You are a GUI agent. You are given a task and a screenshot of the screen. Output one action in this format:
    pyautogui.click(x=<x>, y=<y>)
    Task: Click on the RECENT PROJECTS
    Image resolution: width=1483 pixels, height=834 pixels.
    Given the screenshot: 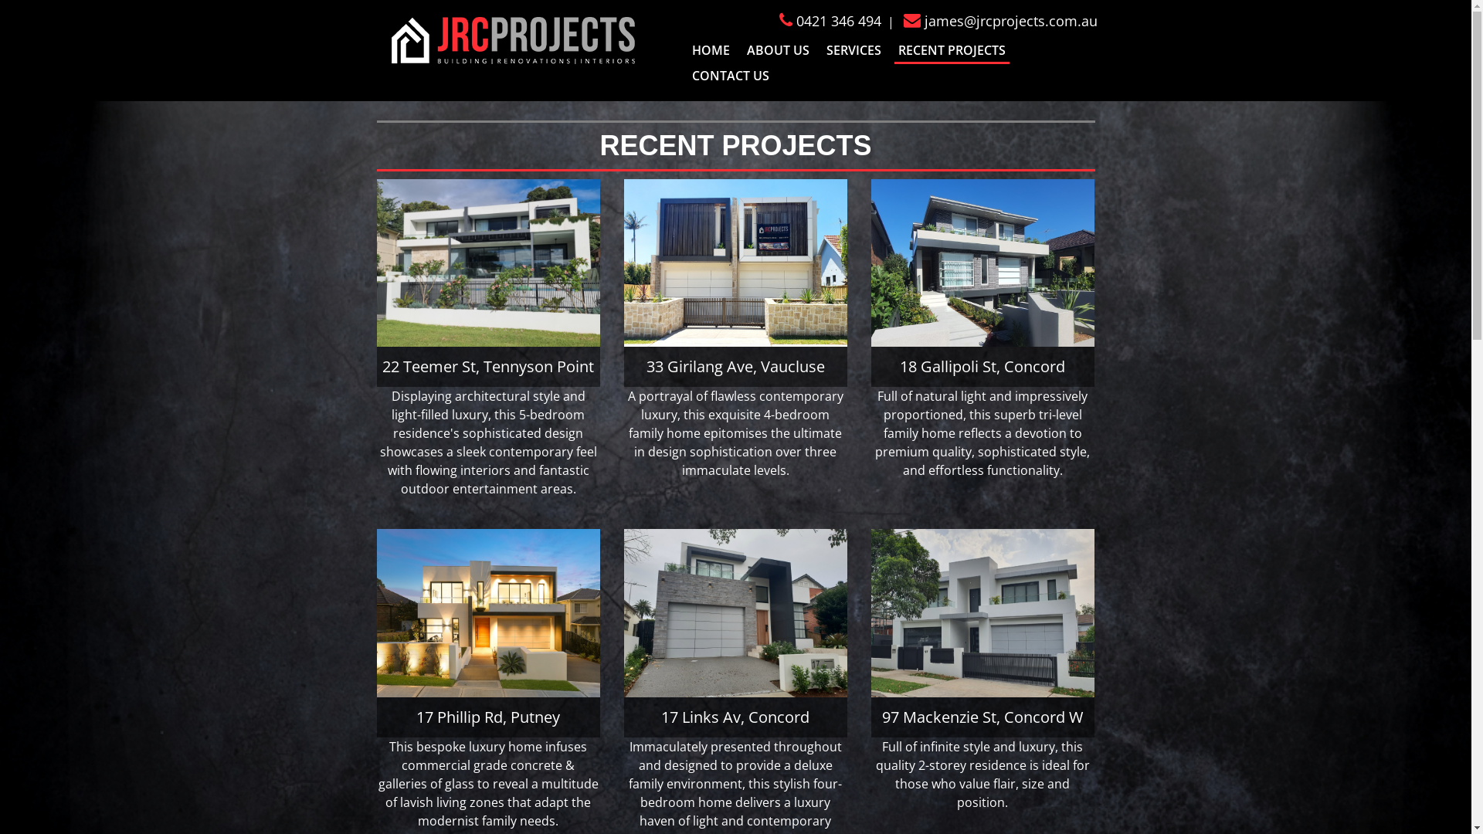 What is the action you would take?
    pyautogui.click(x=952, y=51)
    